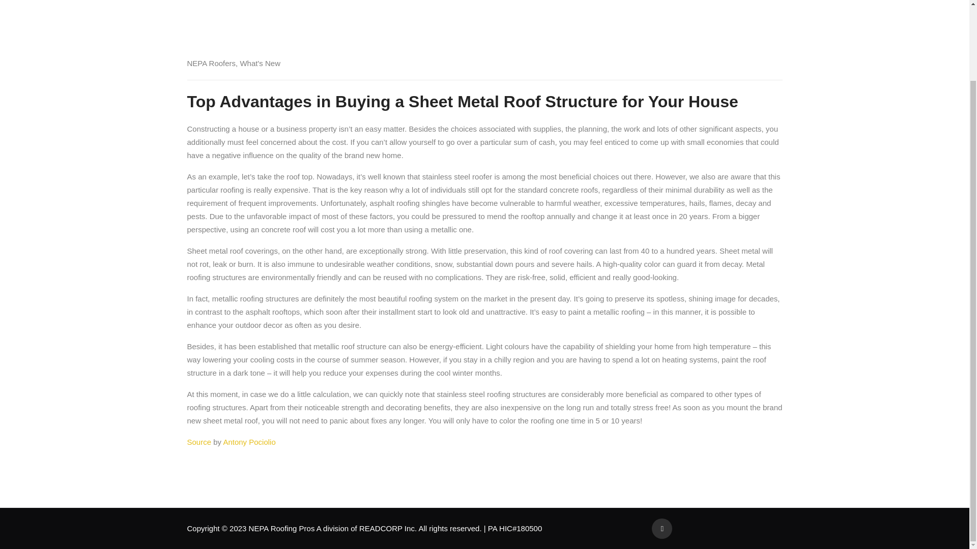 This screenshot has height=549, width=977. Describe the element at coordinates (199, 442) in the screenshot. I see `Source` at that location.